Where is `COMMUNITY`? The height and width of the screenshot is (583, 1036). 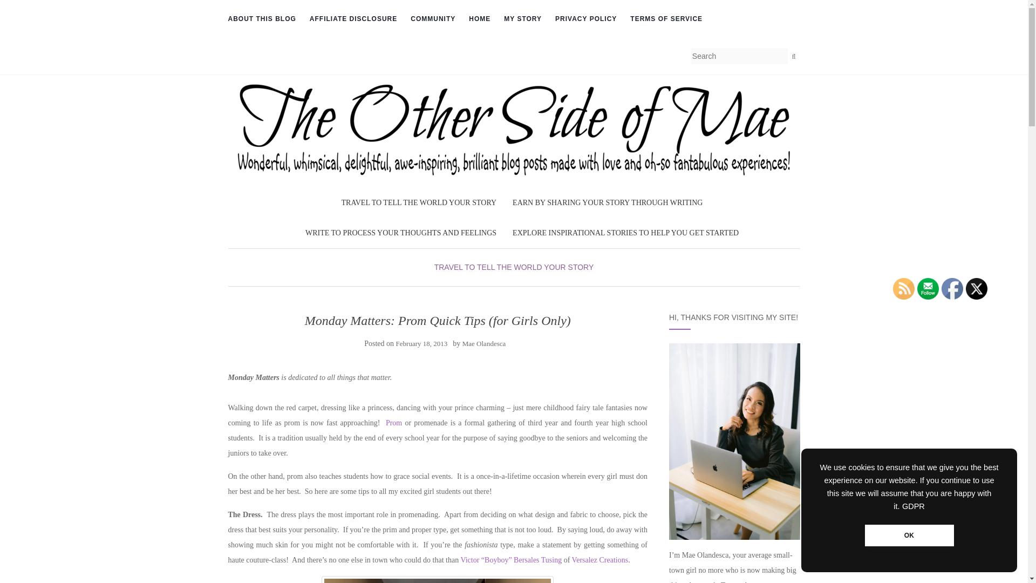
COMMUNITY is located at coordinates (433, 19).